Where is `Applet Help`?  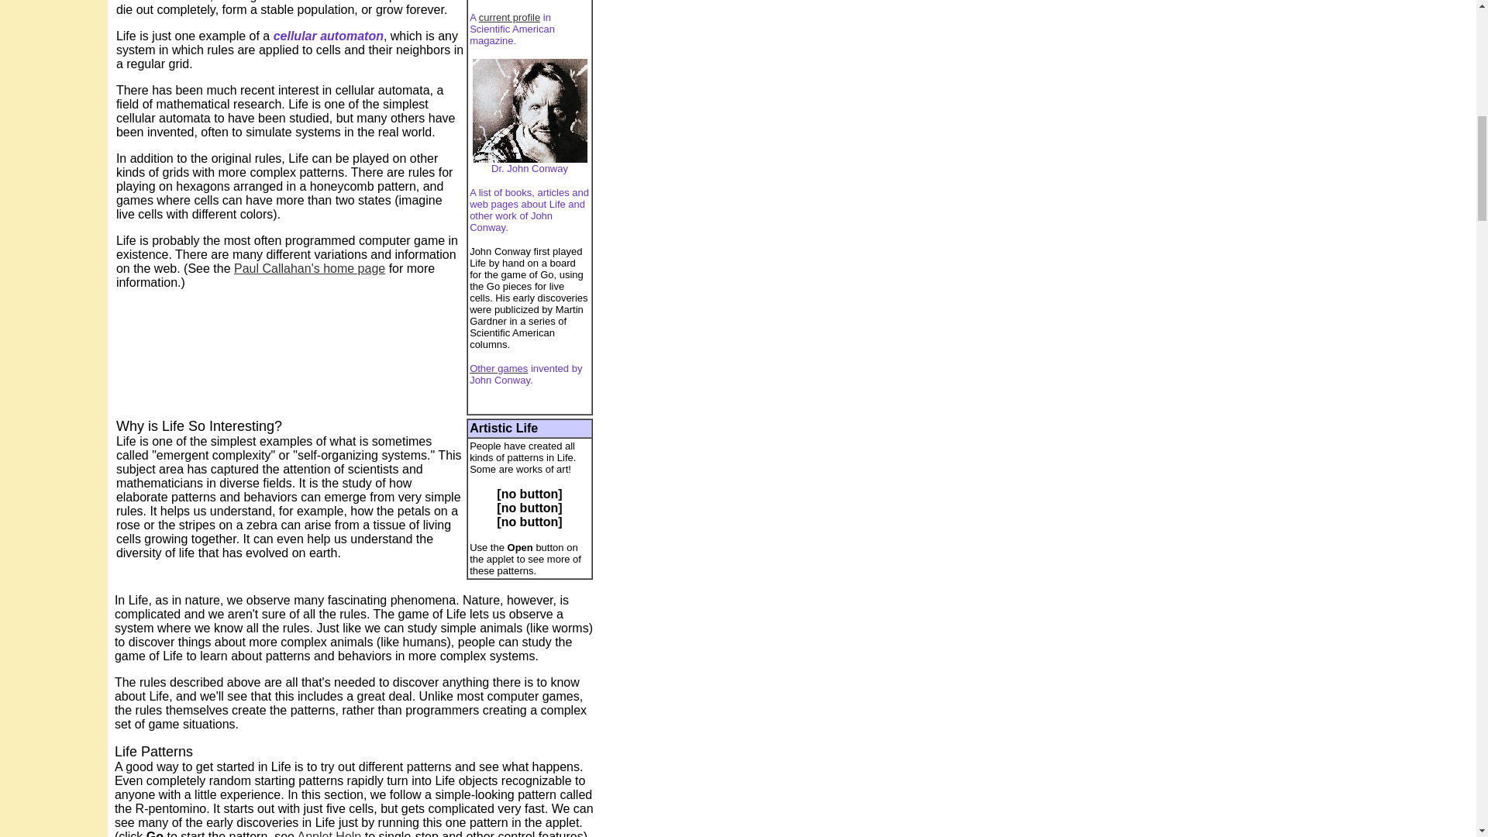 Applet Help is located at coordinates (329, 834).